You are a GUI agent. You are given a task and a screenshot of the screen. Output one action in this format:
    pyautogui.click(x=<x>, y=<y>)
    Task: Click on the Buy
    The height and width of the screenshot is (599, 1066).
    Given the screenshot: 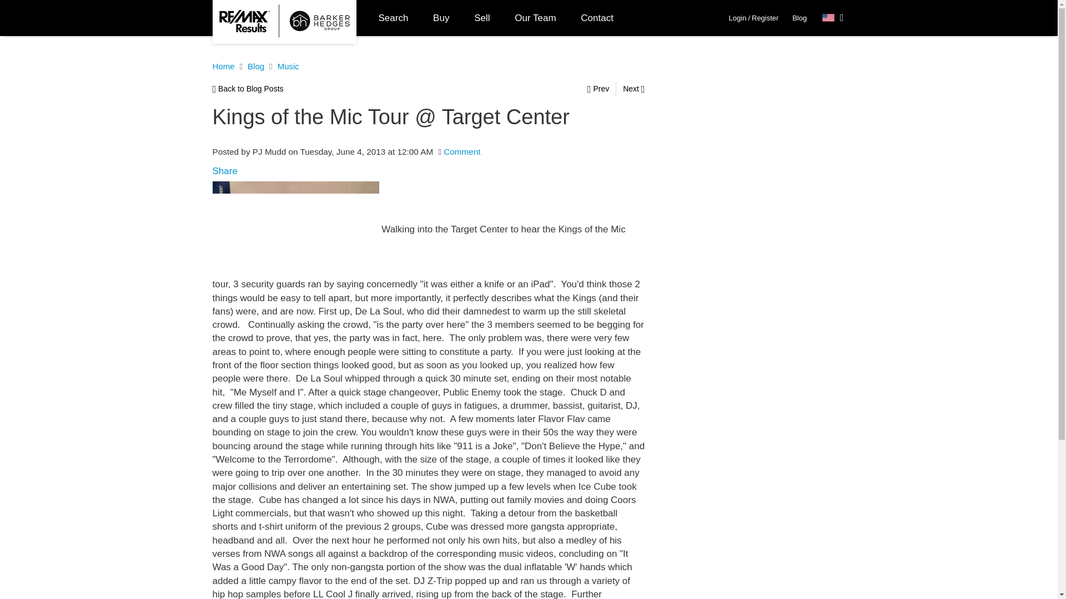 What is the action you would take?
    pyautogui.click(x=441, y=18)
    